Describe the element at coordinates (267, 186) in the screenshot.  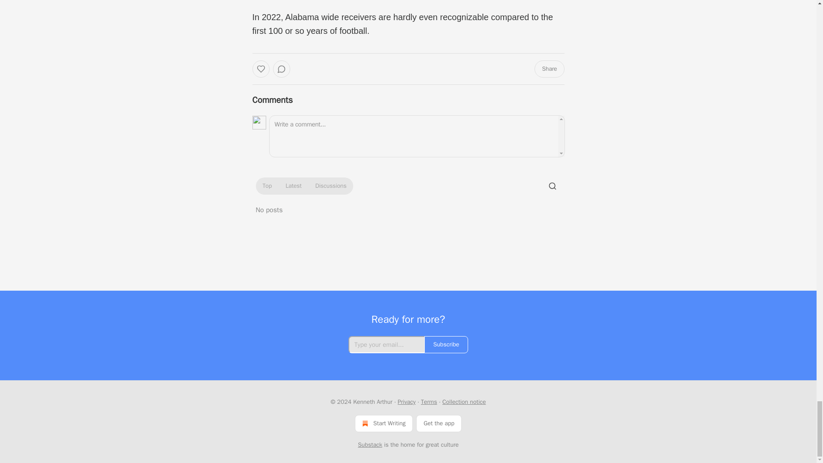
I see `Top` at that location.